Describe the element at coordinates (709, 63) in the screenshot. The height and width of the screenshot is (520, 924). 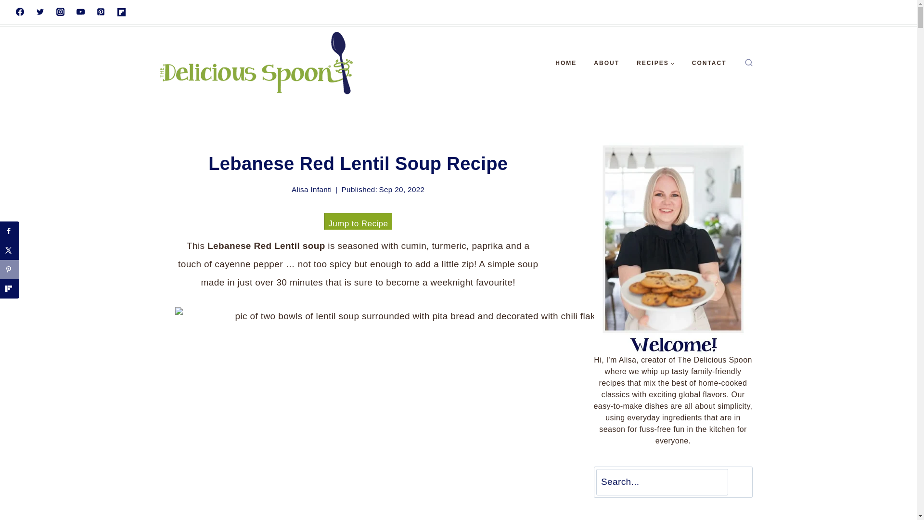
I see `CONTACT` at that location.